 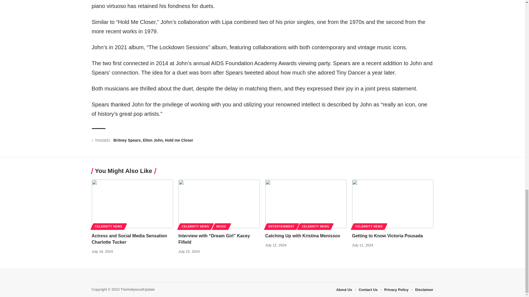 What do you see at coordinates (393, 204) in the screenshot?
I see `Getting to Know Victoria Pousada` at bounding box center [393, 204].